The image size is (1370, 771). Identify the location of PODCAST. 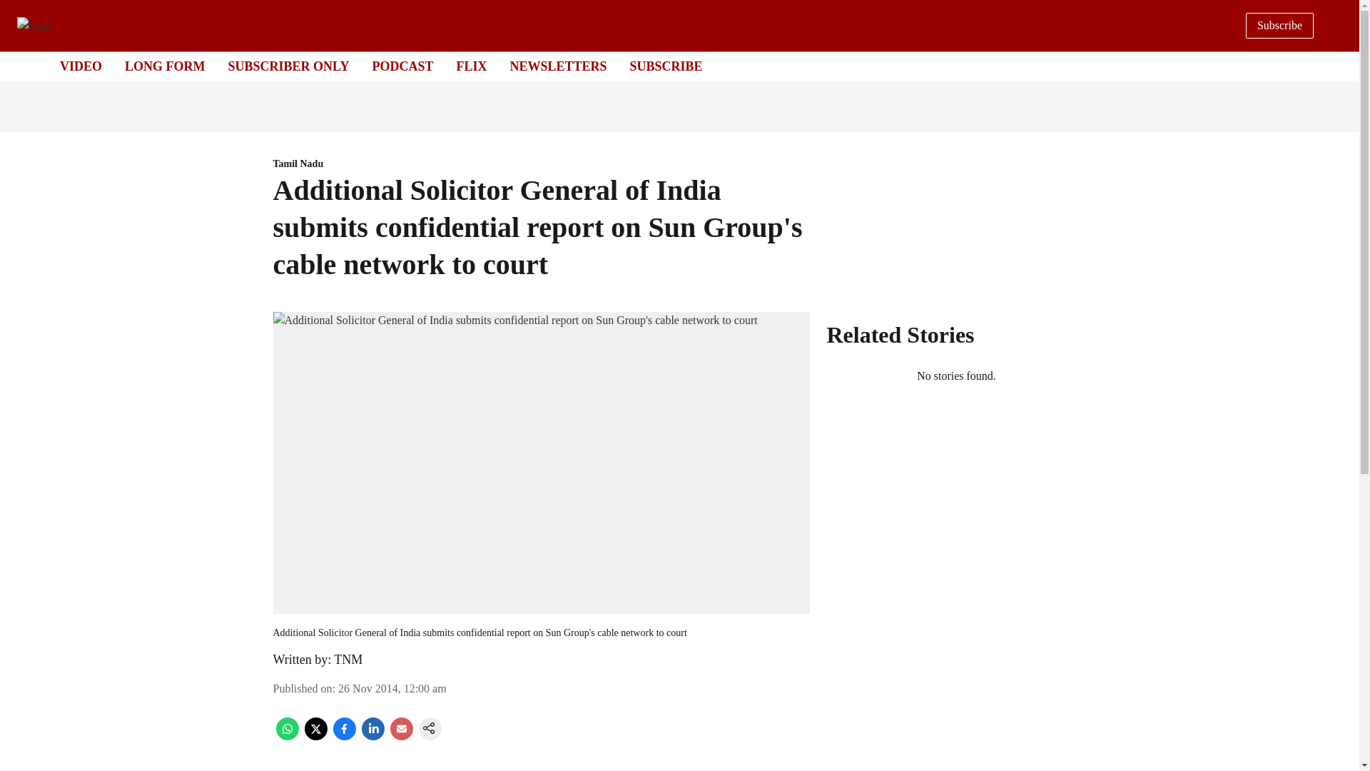
(402, 66).